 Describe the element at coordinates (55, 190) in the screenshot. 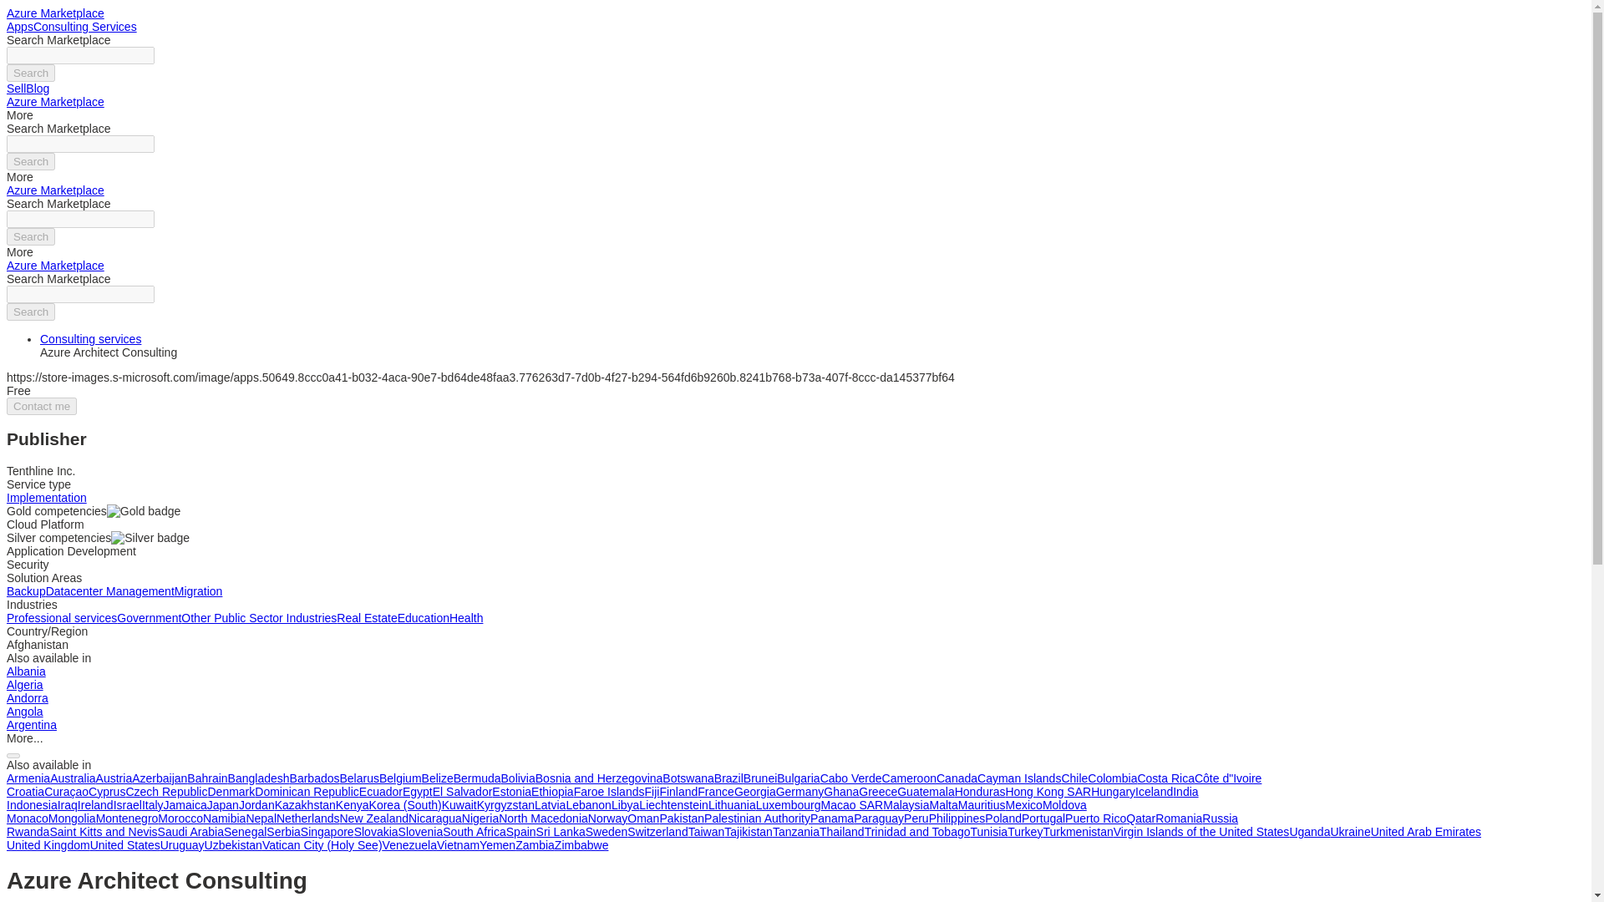

I see `Azure Marketplace` at that location.